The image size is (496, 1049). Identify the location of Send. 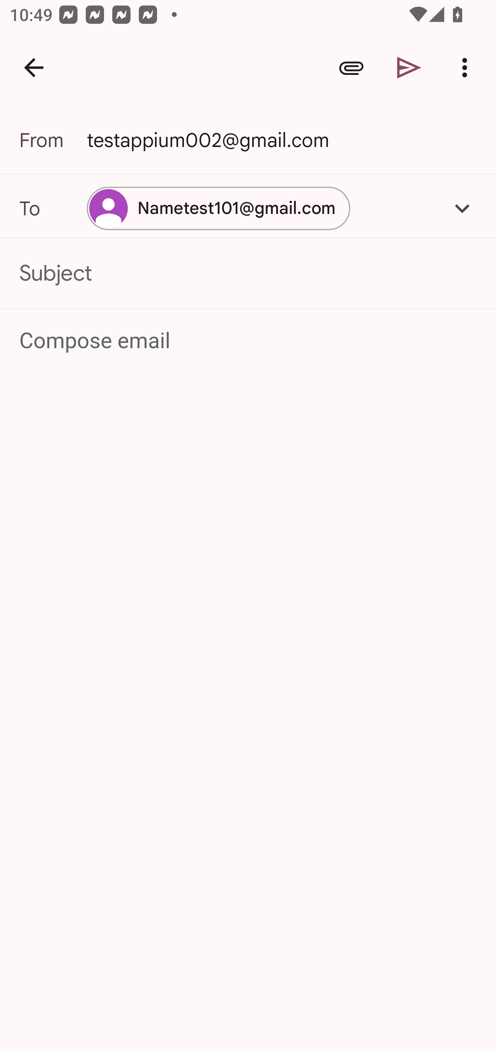
(409, 68).